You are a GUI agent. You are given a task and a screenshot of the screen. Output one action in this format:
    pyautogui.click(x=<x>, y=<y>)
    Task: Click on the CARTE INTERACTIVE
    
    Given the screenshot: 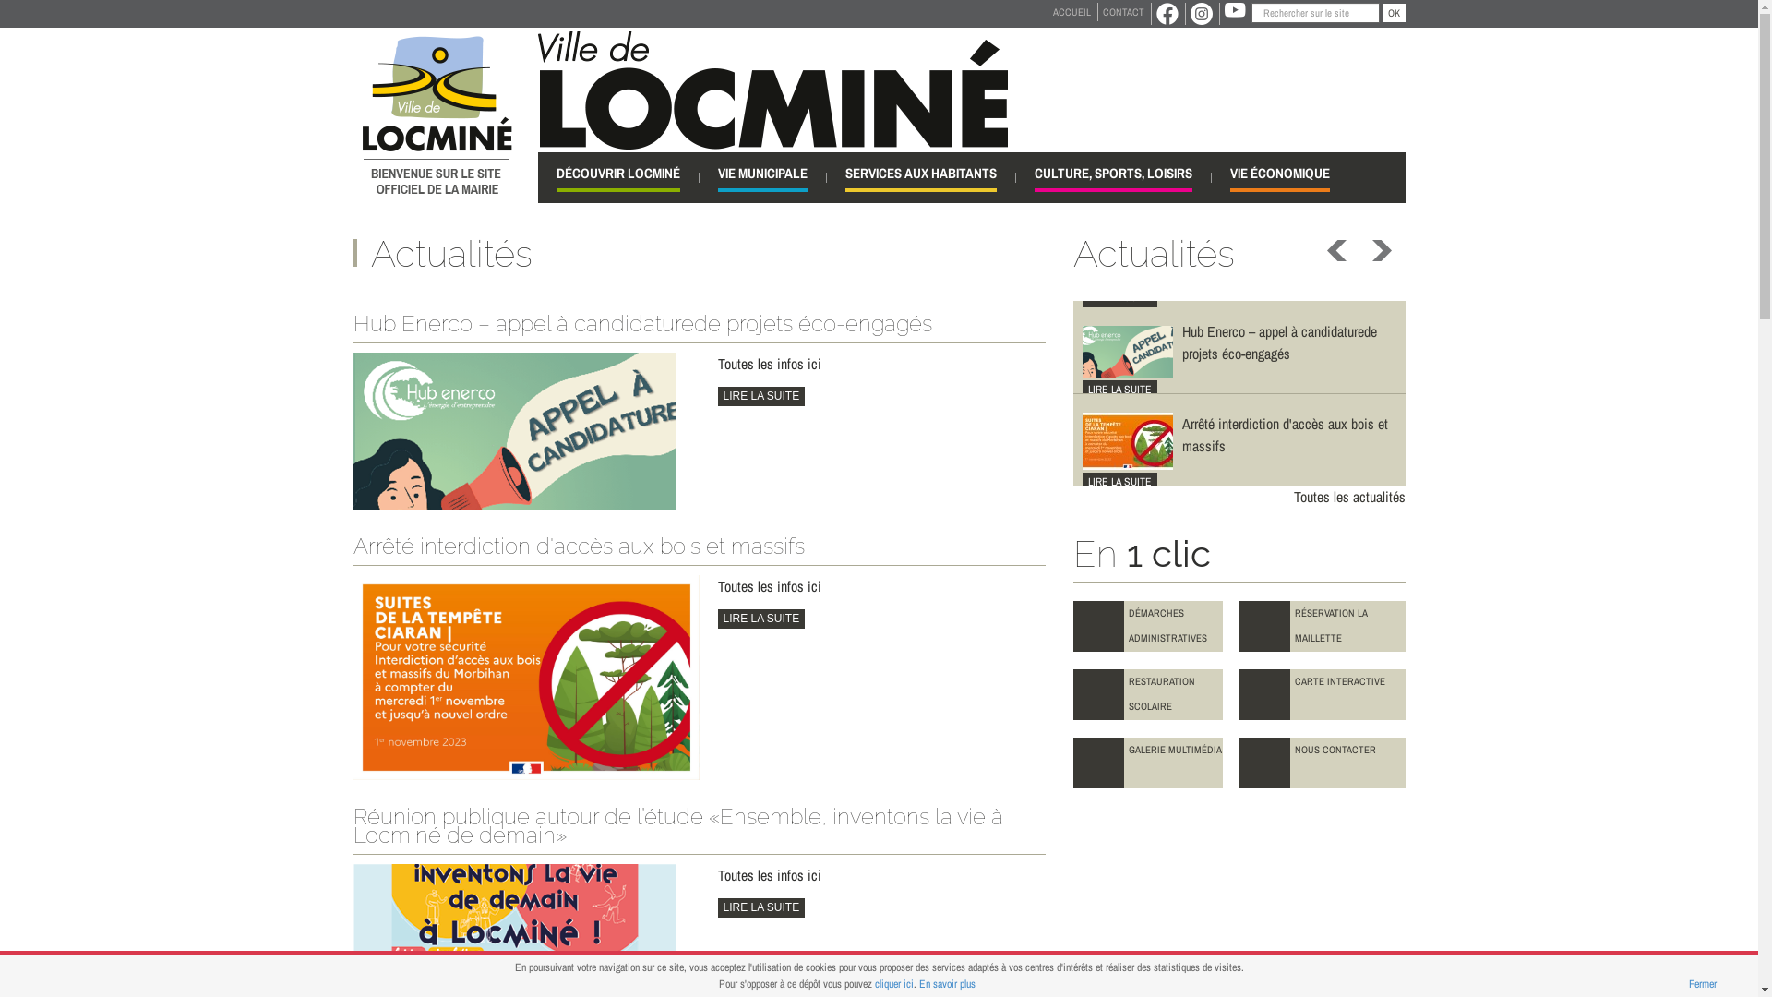 What is the action you would take?
    pyautogui.click(x=1322, y=694)
    